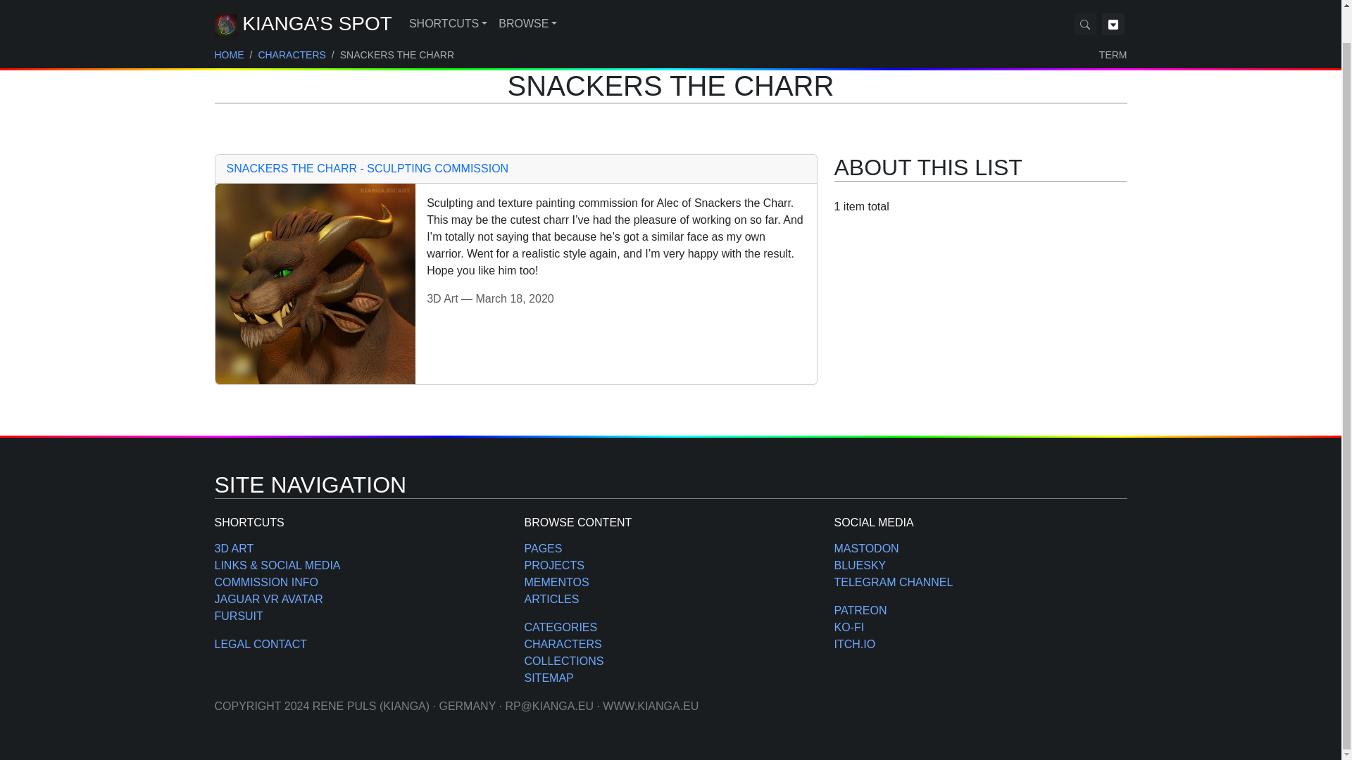 The image size is (1352, 760). Describe the element at coordinates (268, 599) in the screenshot. I see `JAGUAR VR AVATAR` at that location.